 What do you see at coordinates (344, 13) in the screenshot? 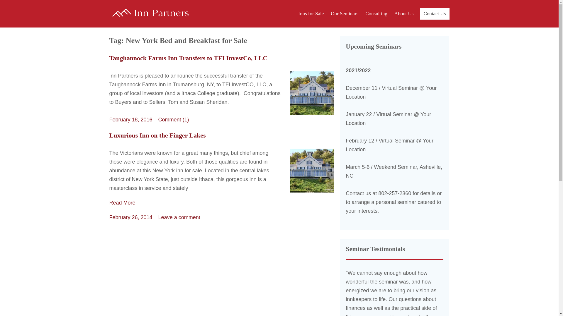
I see `Our Seminars` at bounding box center [344, 13].